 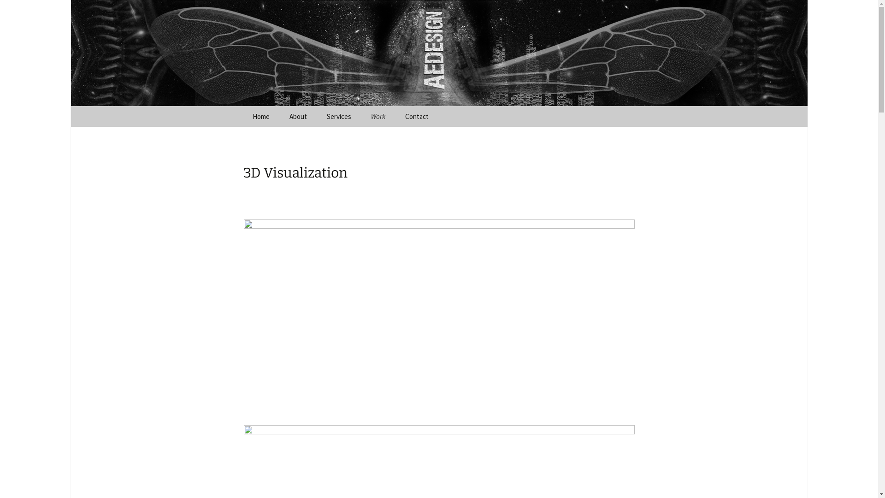 What do you see at coordinates (439, 53) in the screenshot?
I see `Aedesign` at bounding box center [439, 53].